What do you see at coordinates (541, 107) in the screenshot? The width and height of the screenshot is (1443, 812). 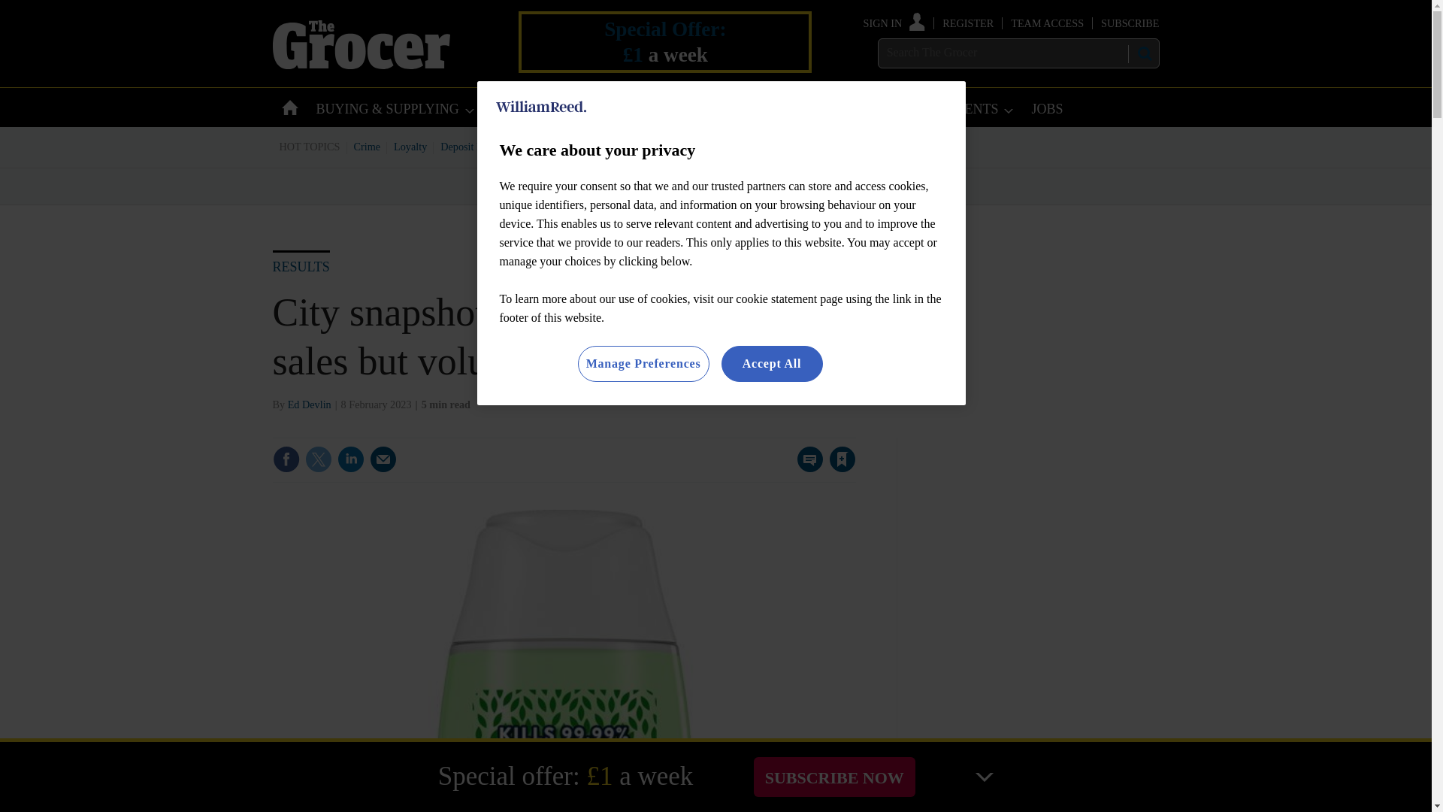 I see `William Reed` at bounding box center [541, 107].